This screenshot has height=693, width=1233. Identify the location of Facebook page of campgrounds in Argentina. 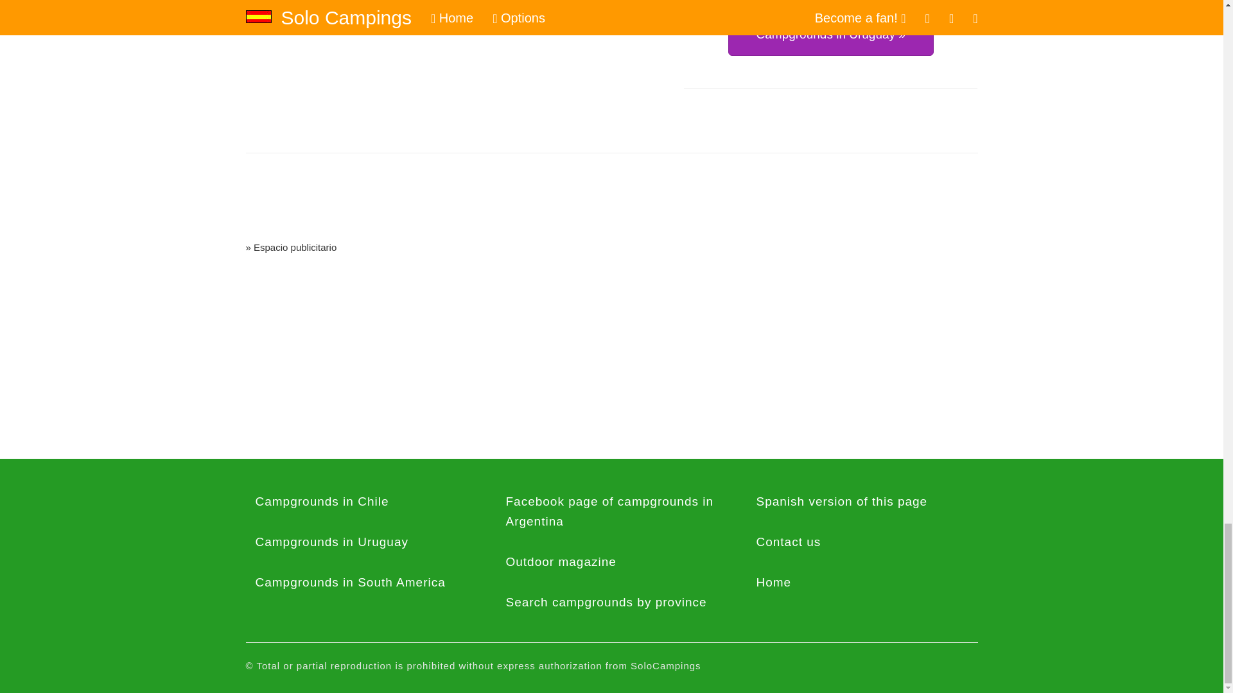
(611, 512).